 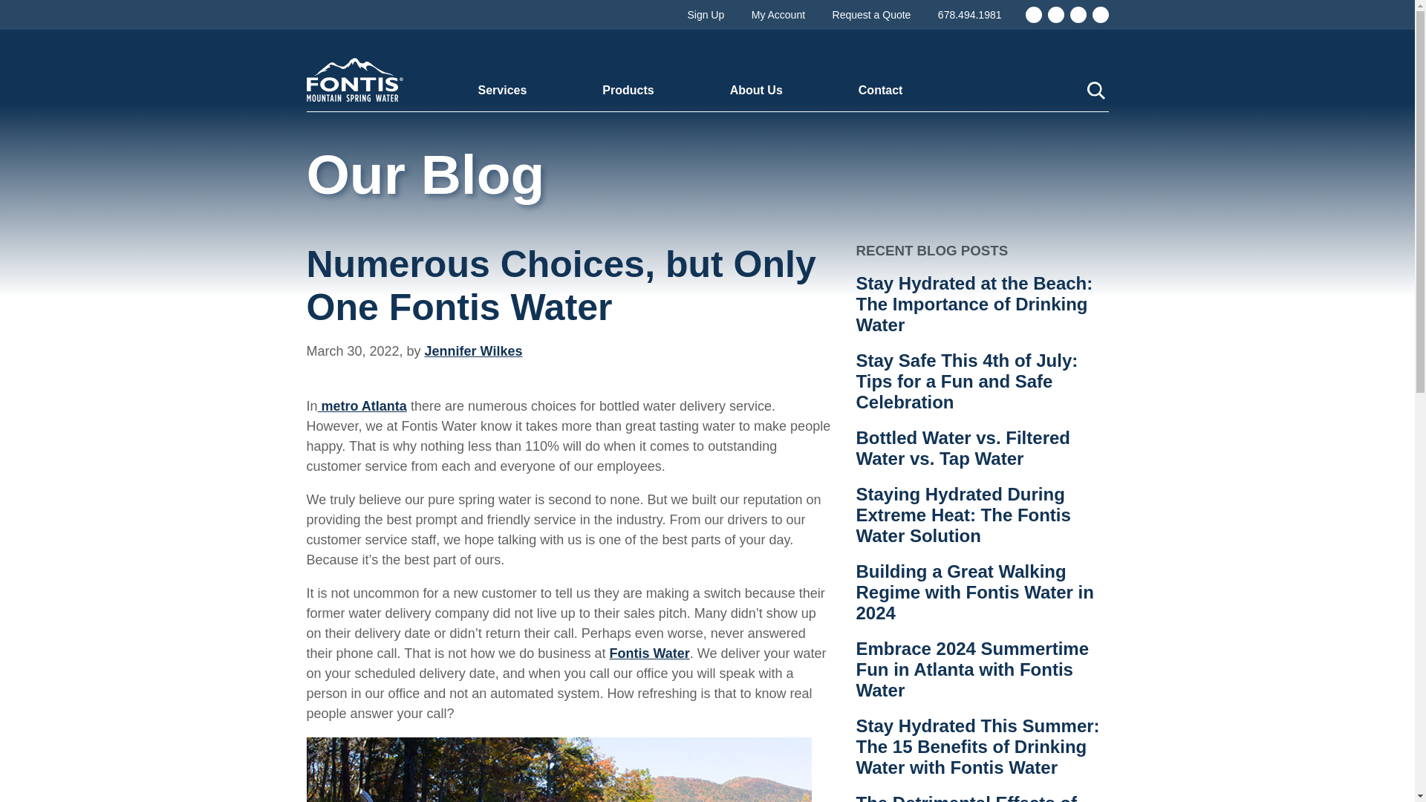 I want to click on LinkedIn, so click(x=1077, y=15).